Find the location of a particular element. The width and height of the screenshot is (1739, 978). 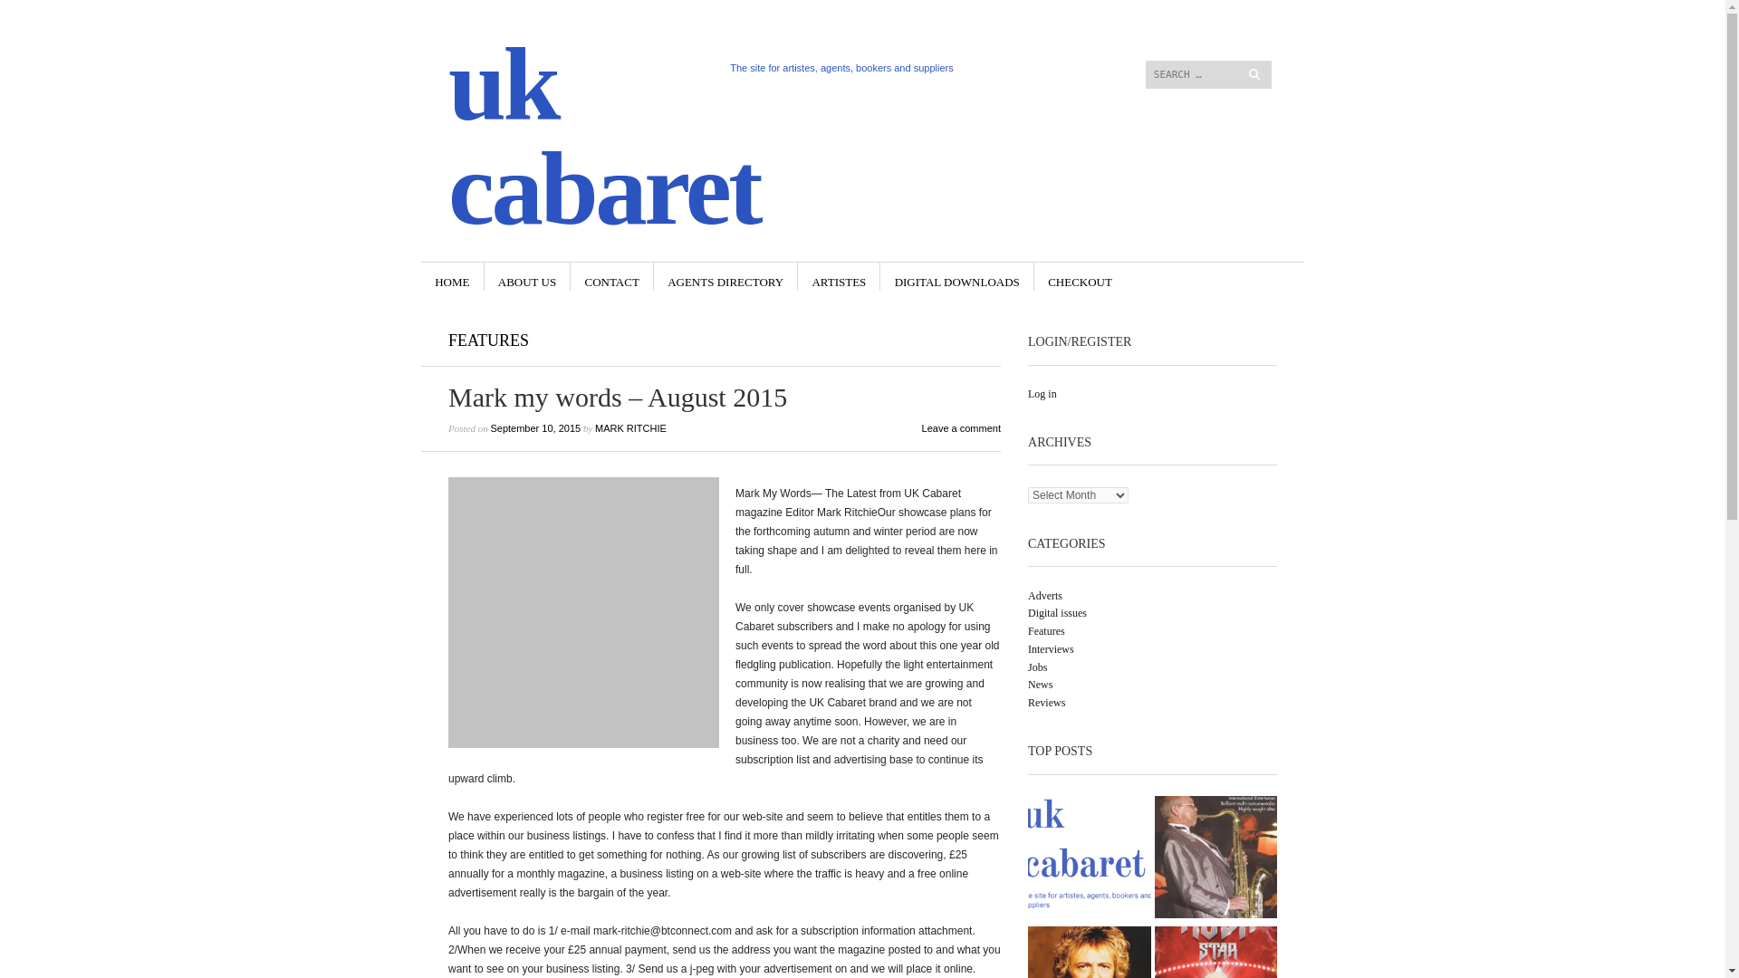

September 10, 2015 is located at coordinates (535, 427).